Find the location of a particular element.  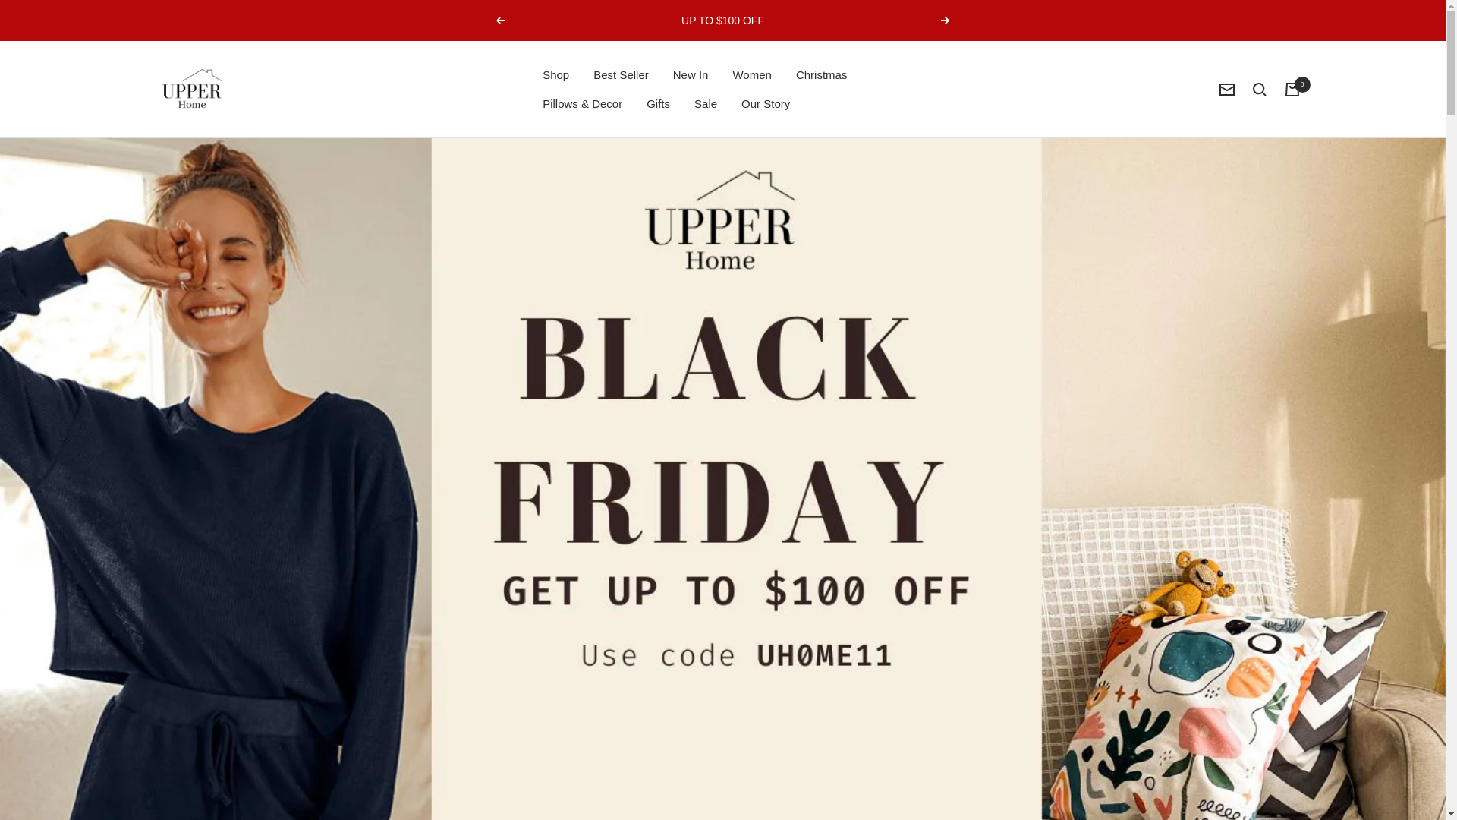

Next is located at coordinates (946, 20).